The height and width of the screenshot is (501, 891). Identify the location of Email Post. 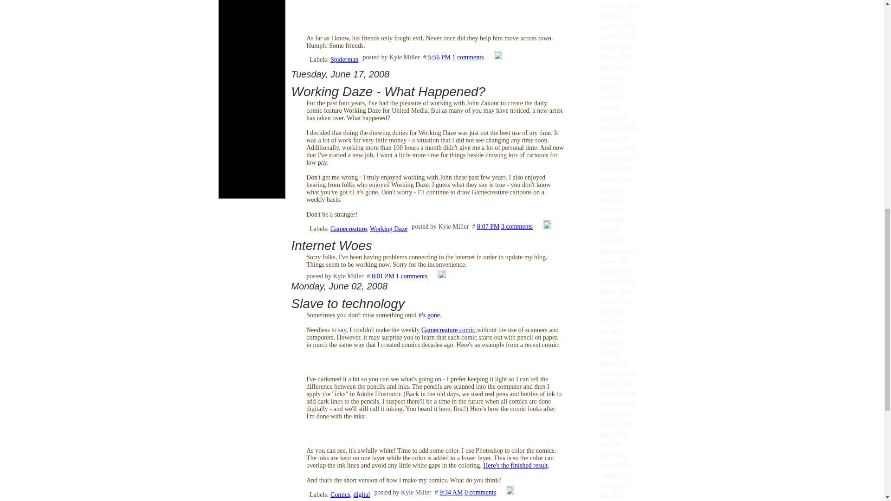
(433, 276).